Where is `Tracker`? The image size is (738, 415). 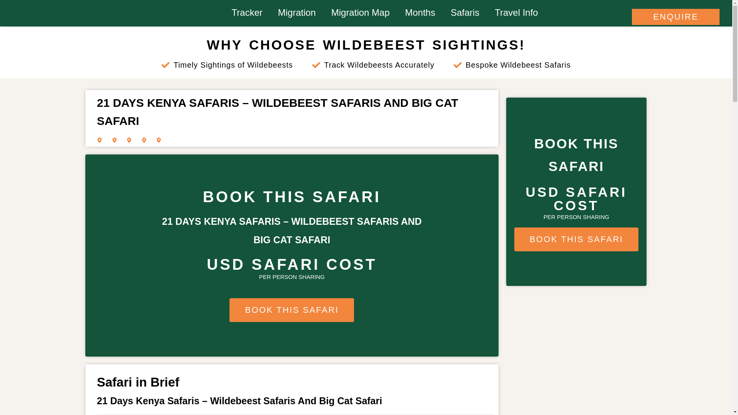 Tracker is located at coordinates (247, 12).